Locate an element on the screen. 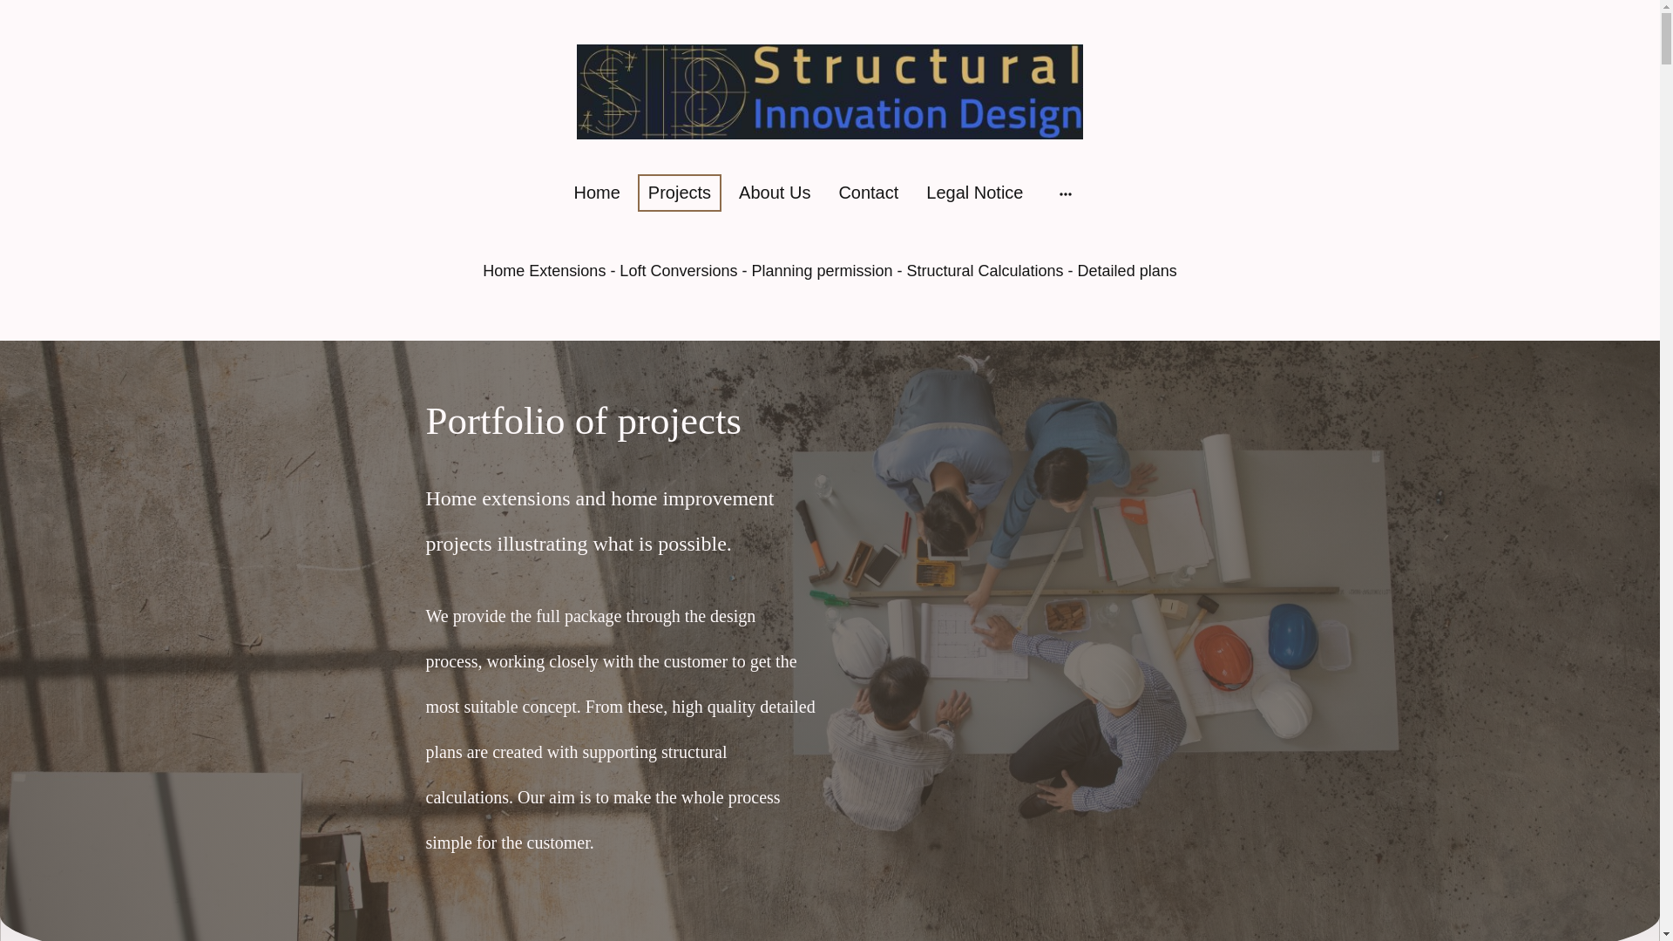 The width and height of the screenshot is (1673, 941). Home is located at coordinates (596, 192).